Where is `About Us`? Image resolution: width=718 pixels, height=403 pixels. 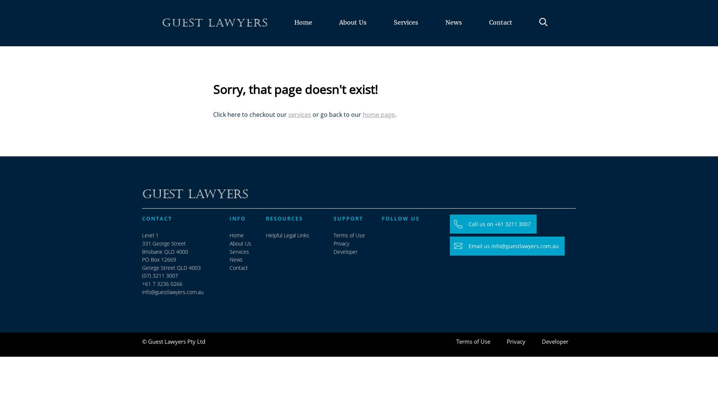
About Us is located at coordinates (240, 244).